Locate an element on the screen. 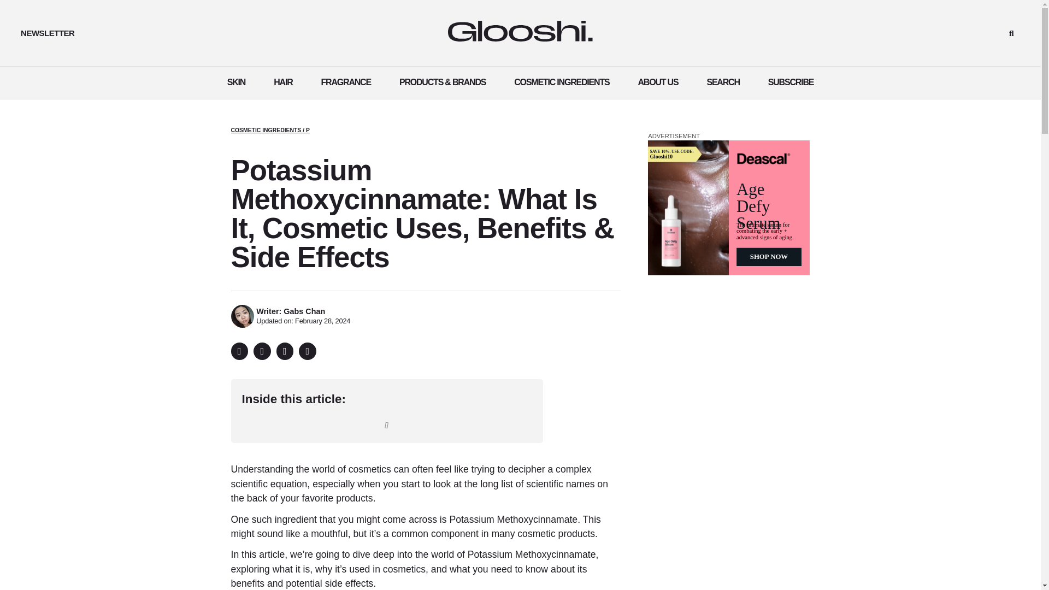 Image resolution: width=1049 pixels, height=590 pixels. Writer: Gabs Chan is located at coordinates (291, 311).